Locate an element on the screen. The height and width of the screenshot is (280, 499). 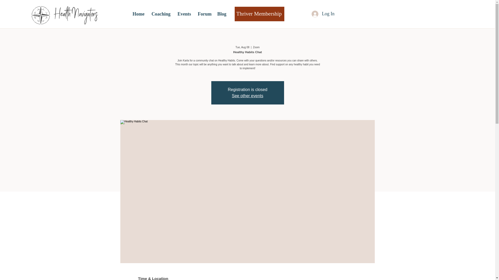
Forum is located at coordinates (204, 14).